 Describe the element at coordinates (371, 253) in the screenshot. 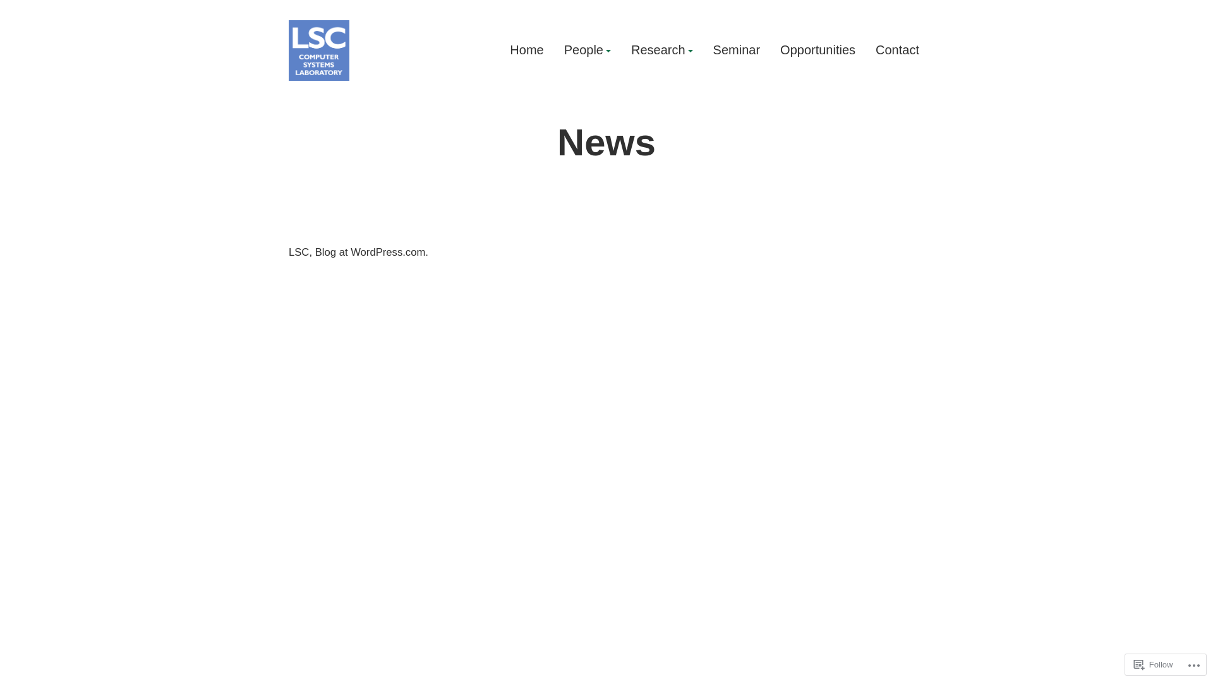

I see `Blog at WordPress.com.` at that location.